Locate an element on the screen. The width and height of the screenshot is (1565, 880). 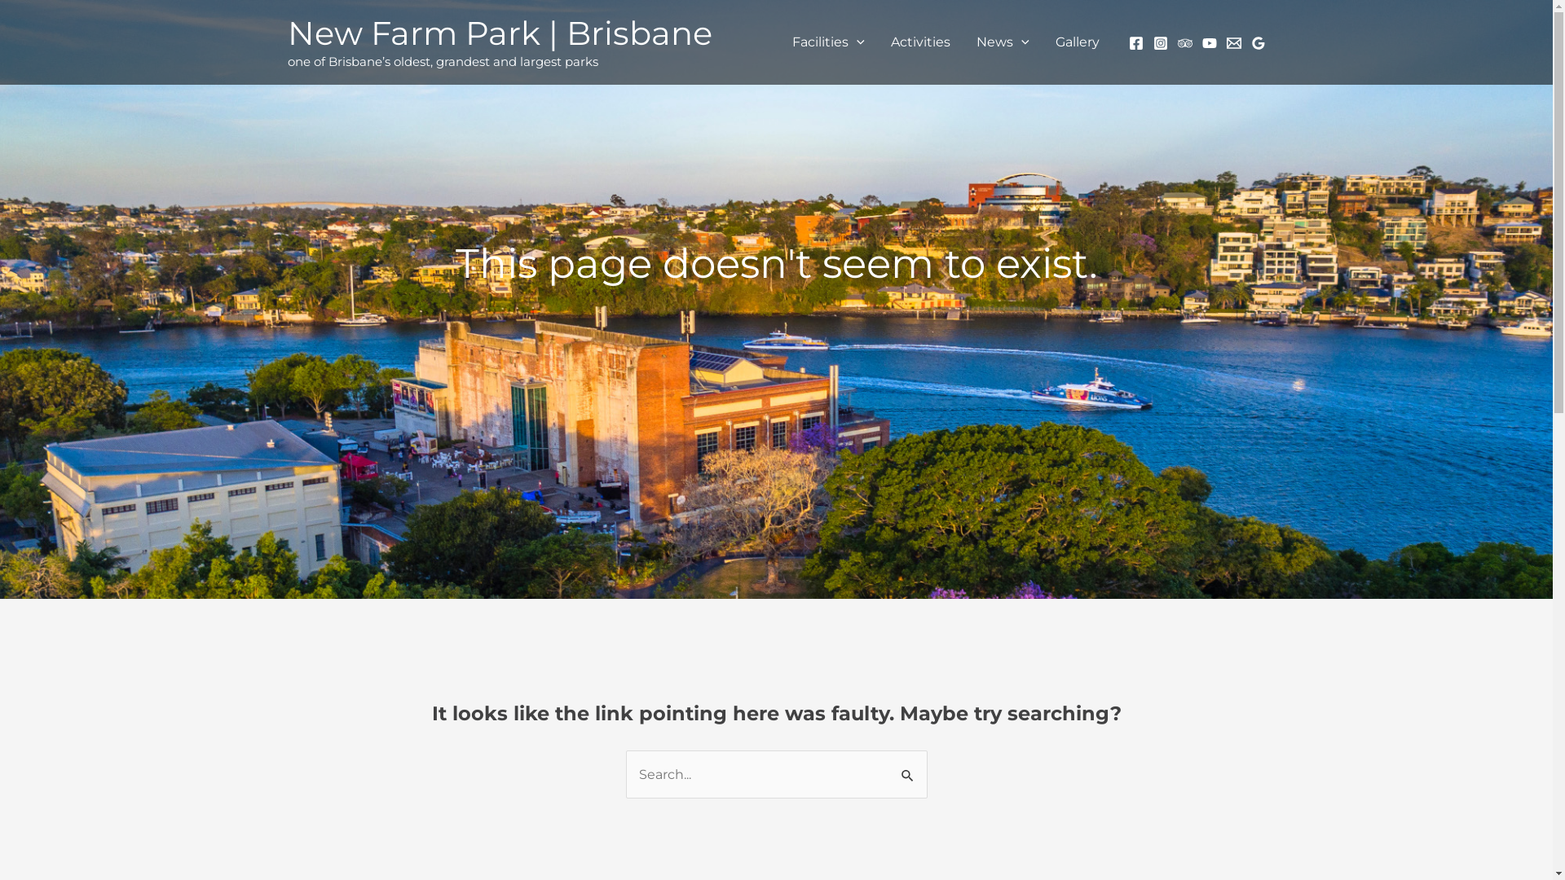
New Farm Park | Brisbane is located at coordinates (499, 33).